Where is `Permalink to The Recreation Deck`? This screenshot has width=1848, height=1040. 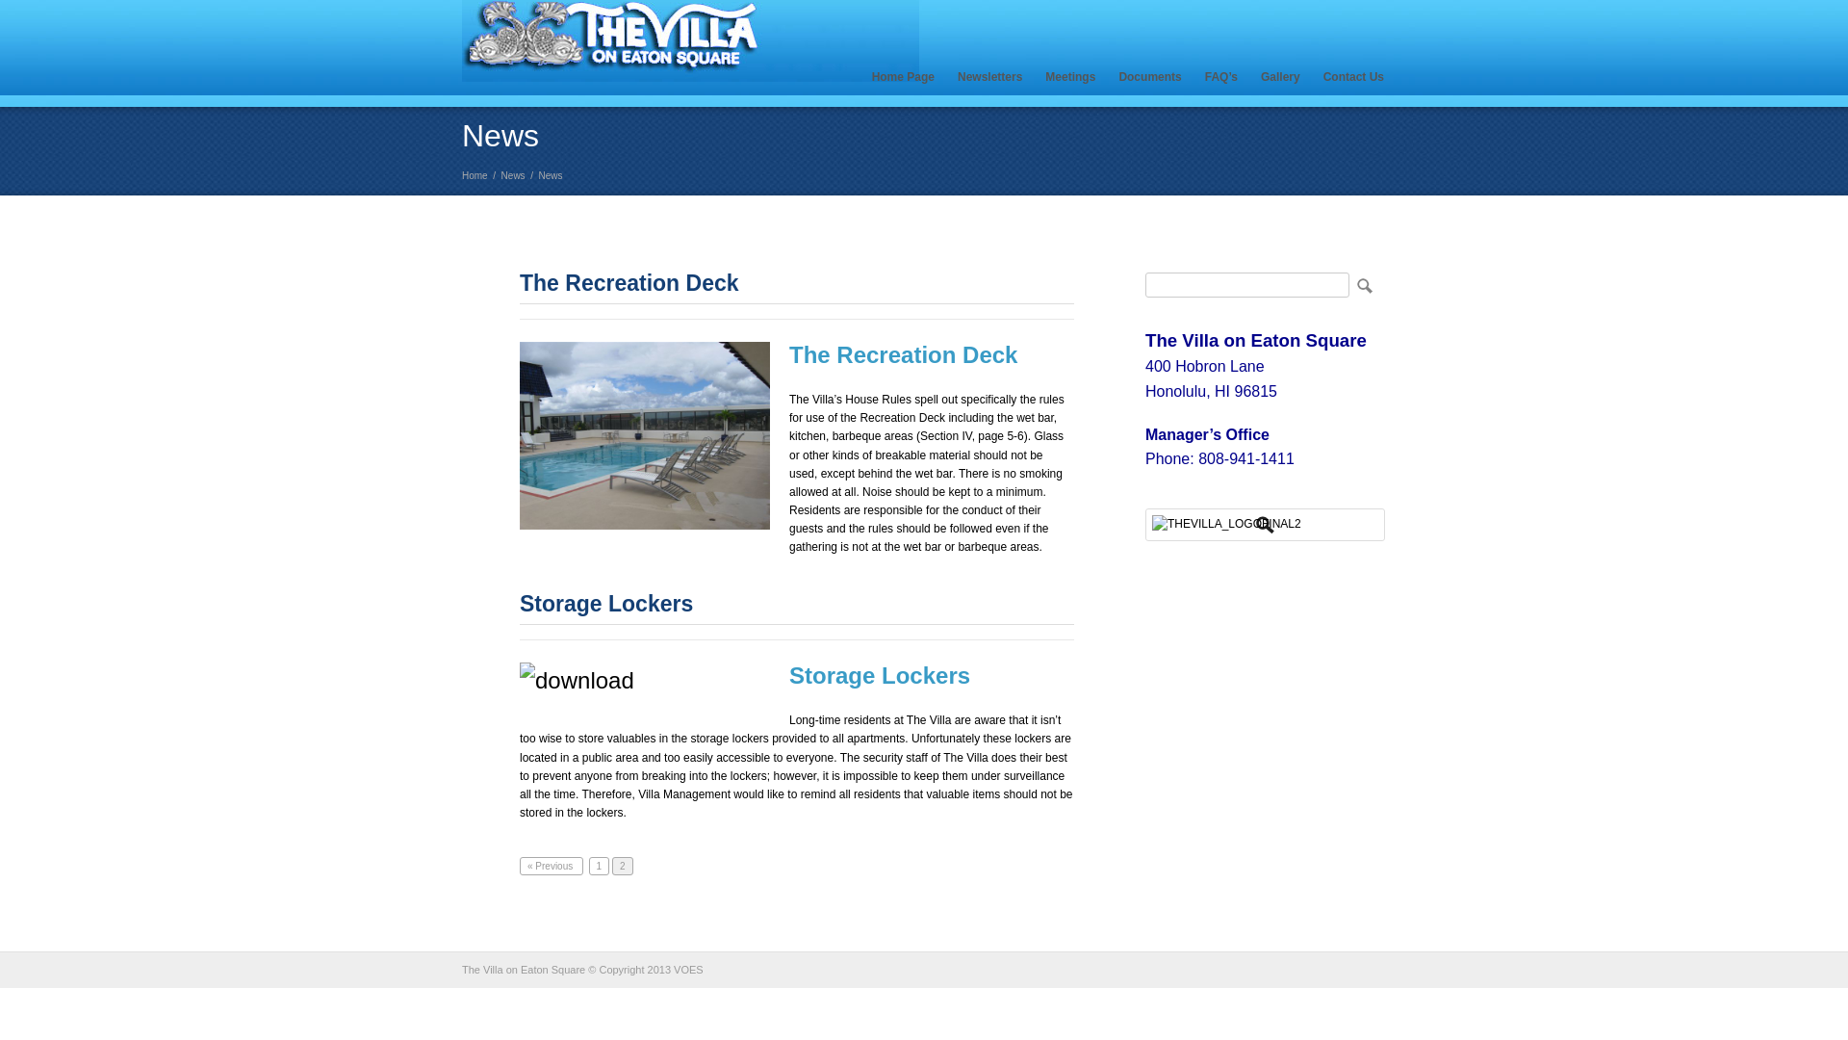 Permalink to The Recreation Deck is located at coordinates (629, 282).